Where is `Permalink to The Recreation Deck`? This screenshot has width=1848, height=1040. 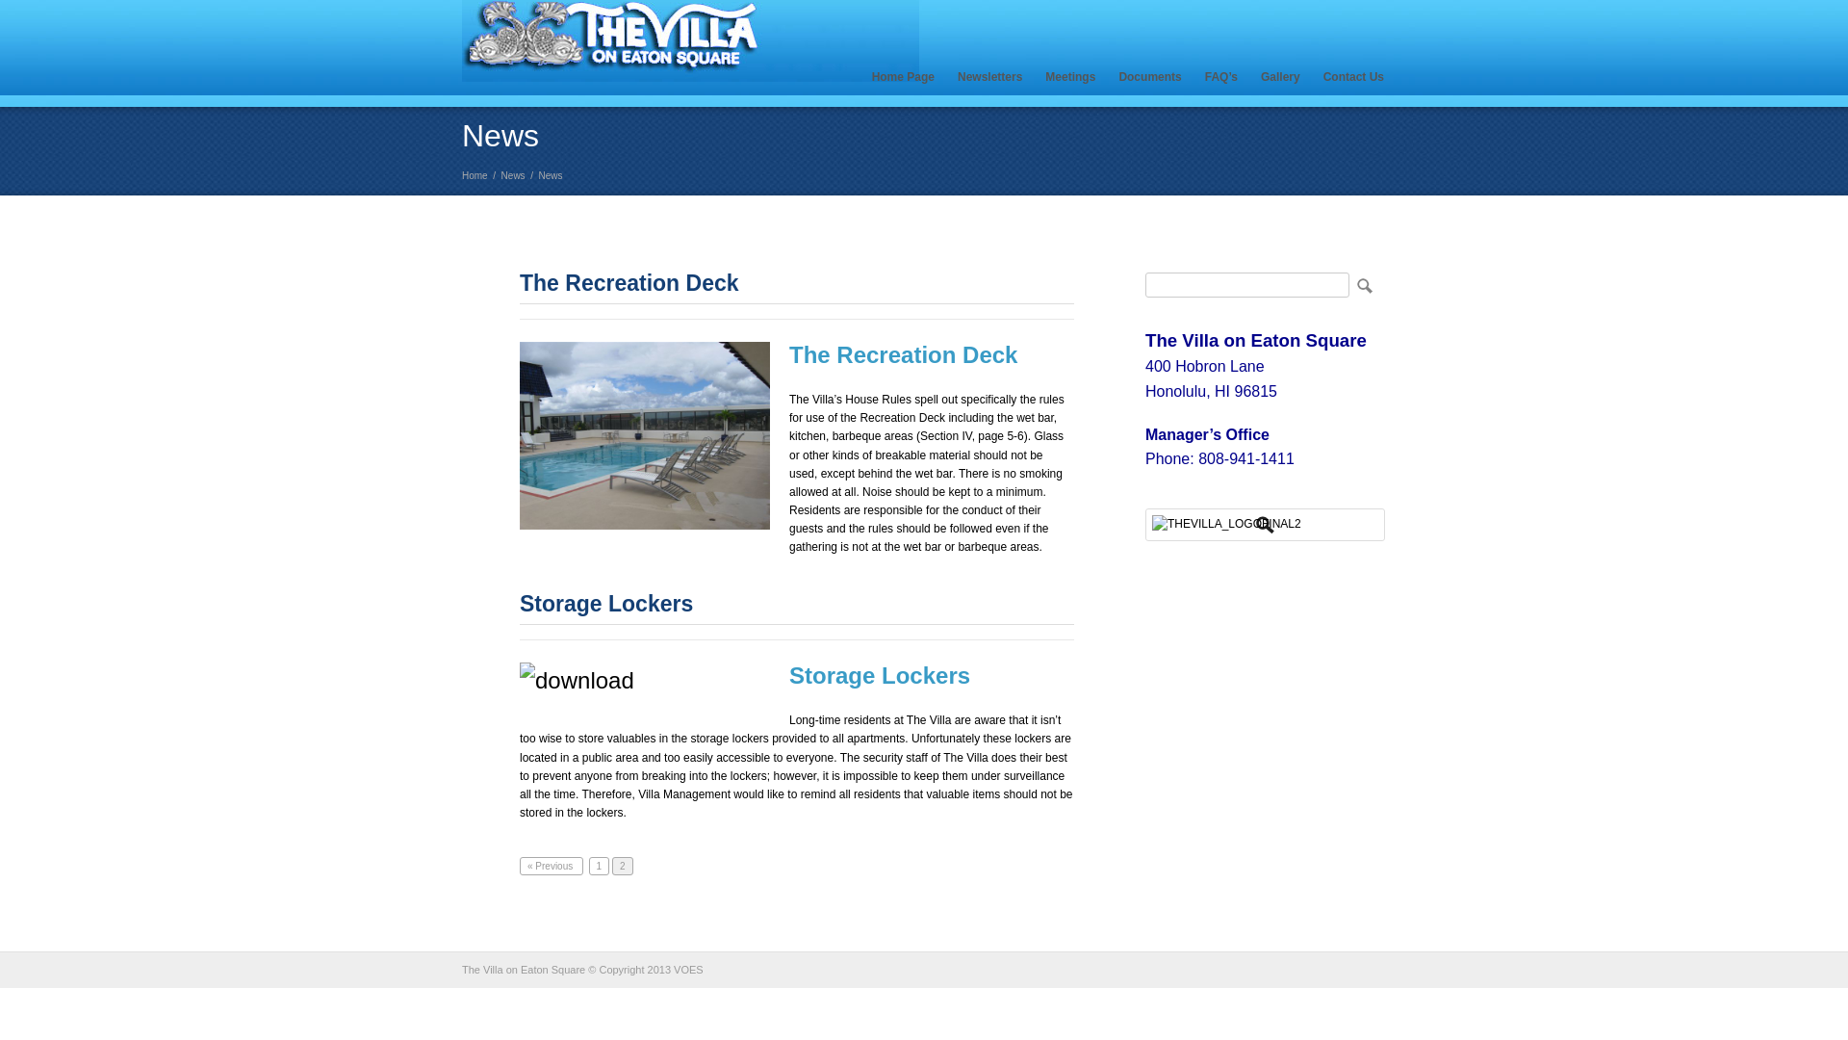 Permalink to The Recreation Deck is located at coordinates (629, 282).